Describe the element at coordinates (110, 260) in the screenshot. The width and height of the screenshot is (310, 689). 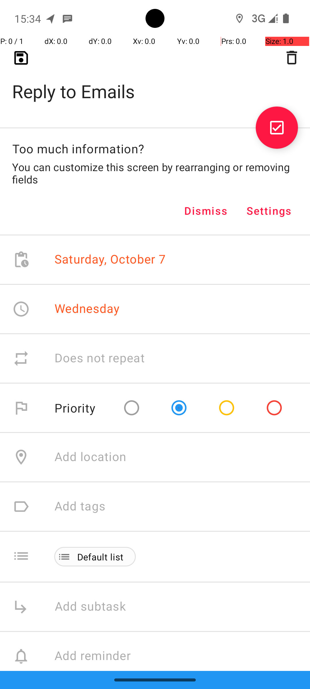
I see `Saturday, October 7` at that location.